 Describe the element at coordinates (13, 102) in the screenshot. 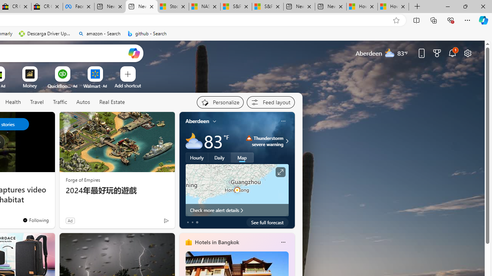

I see `Health` at that location.